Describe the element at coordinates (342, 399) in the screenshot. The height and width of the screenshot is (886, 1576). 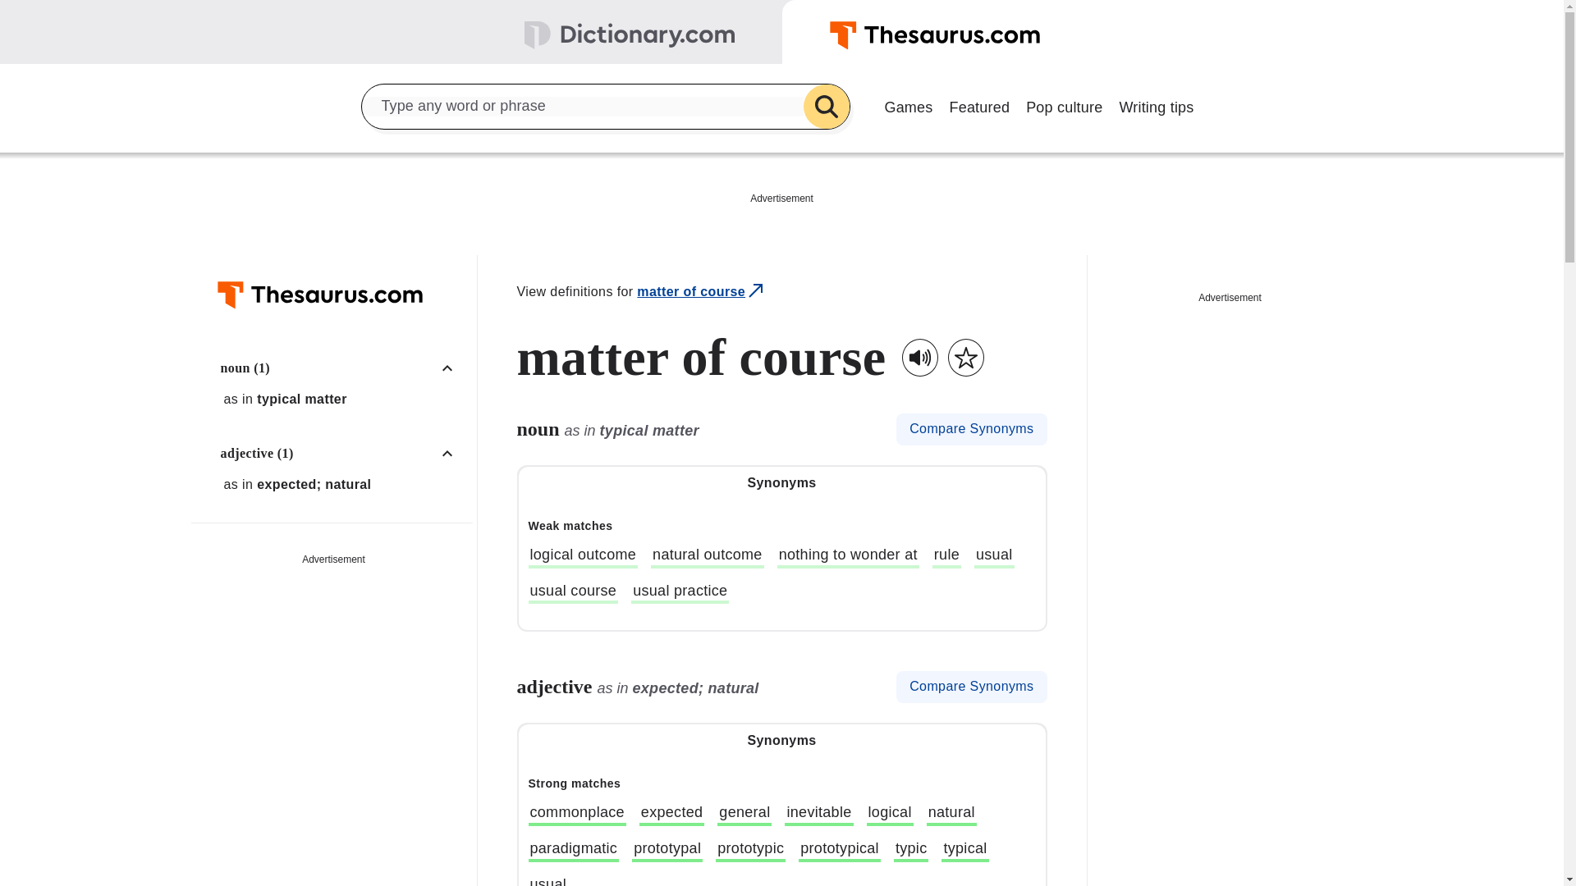
I see `as in typical matter` at that location.